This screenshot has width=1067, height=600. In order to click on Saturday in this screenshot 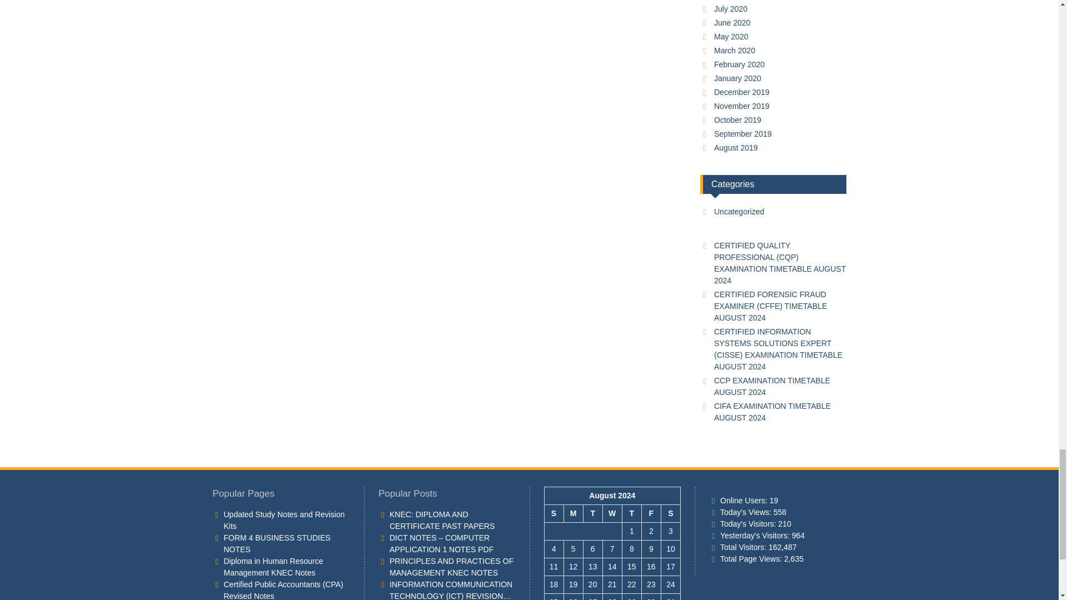, I will do `click(670, 513)`.